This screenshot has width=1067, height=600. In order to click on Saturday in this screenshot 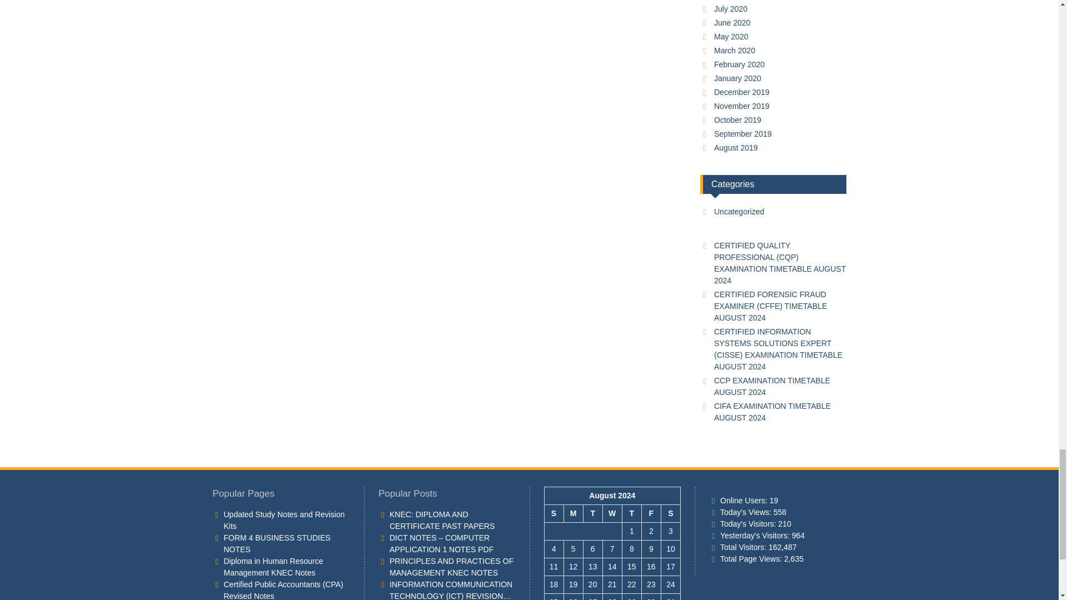, I will do `click(670, 513)`.